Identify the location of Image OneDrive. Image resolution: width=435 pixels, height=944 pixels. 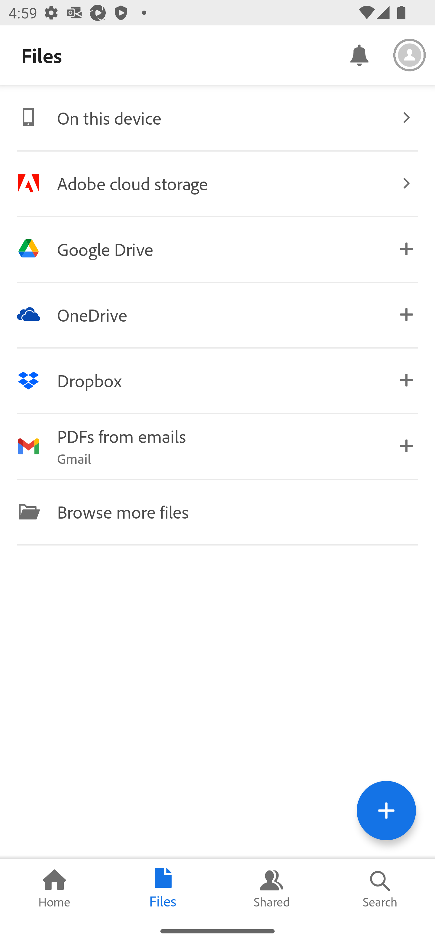
(217, 314).